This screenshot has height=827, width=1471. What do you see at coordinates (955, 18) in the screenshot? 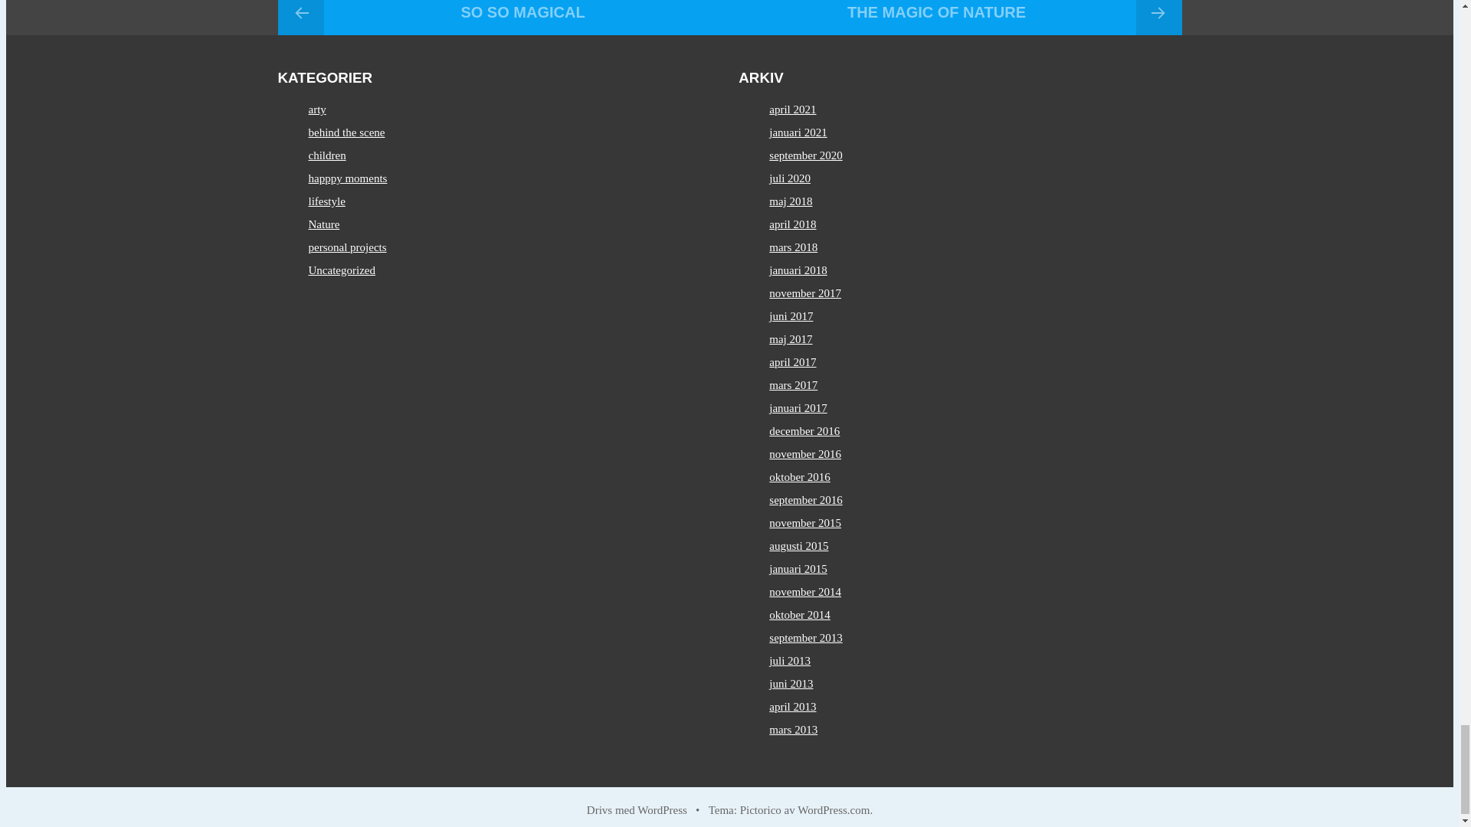
I see `THE MAGIC OF NATURE` at bounding box center [955, 18].